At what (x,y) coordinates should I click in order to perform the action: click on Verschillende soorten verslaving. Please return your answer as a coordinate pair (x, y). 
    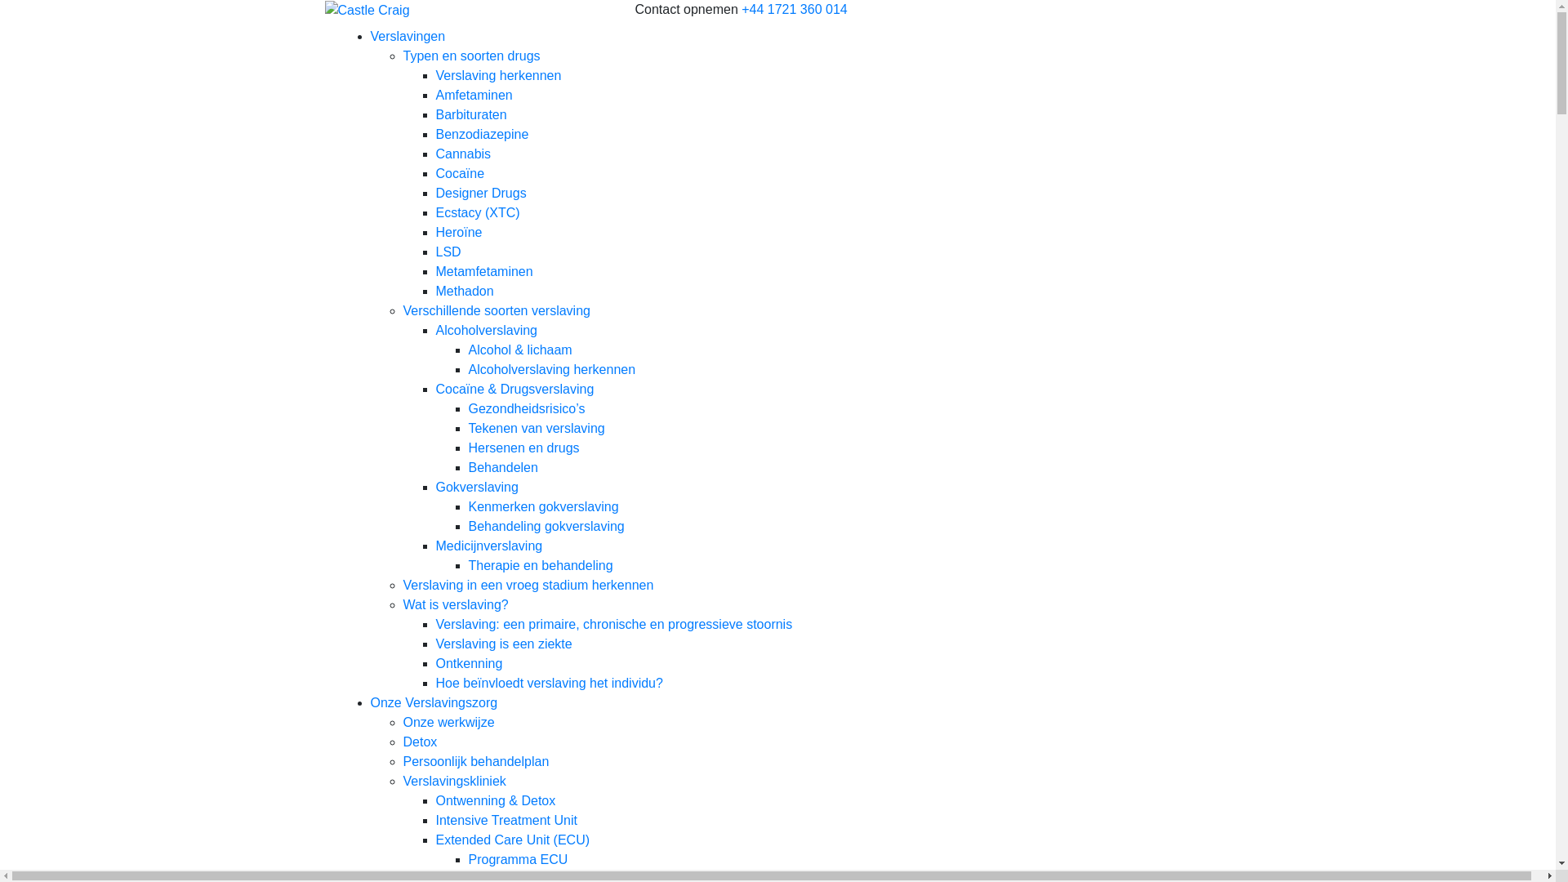
    Looking at the image, I should click on (497, 310).